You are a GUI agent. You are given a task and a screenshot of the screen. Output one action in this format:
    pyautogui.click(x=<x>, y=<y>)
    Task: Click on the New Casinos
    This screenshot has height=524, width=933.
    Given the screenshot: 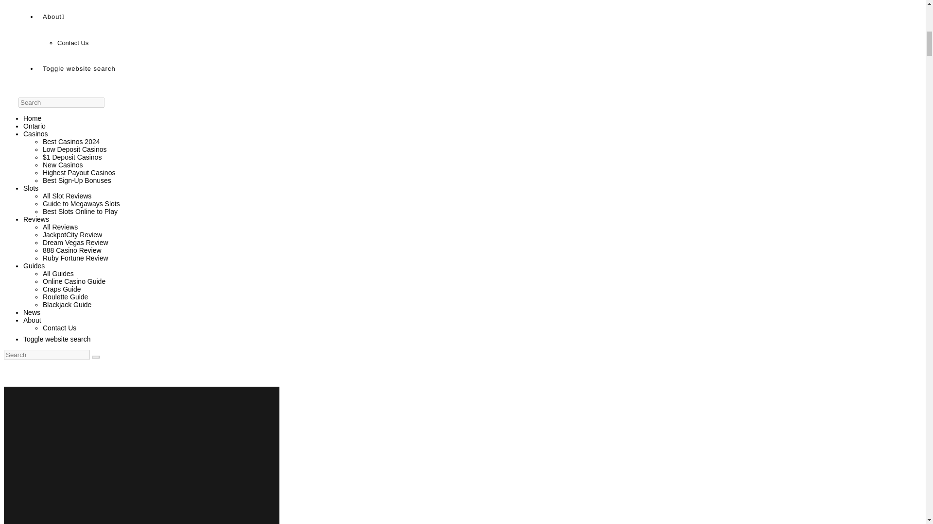 What is the action you would take?
    pyautogui.click(x=63, y=164)
    